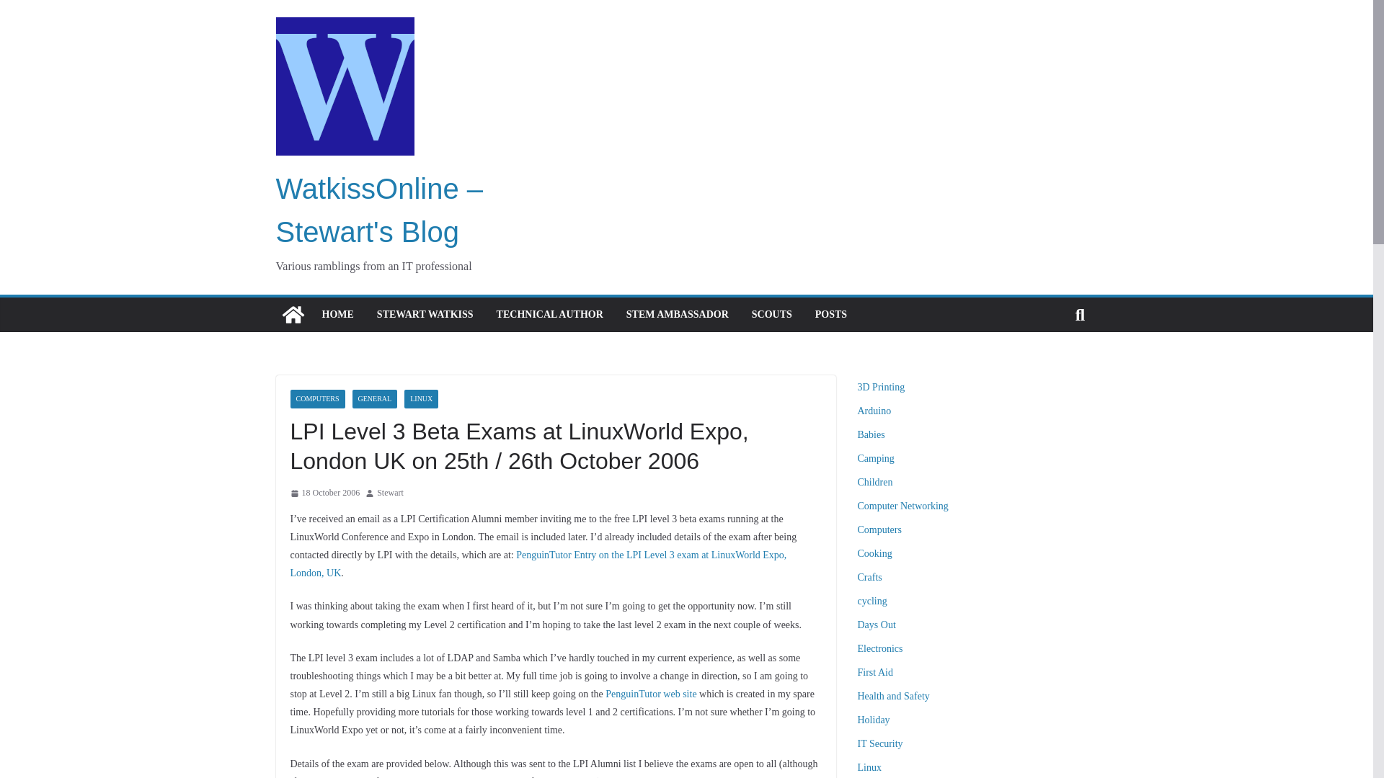 This screenshot has height=778, width=1384. What do you see at coordinates (875, 483) in the screenshot?
I see `Children` at bounding box center [875, 483].